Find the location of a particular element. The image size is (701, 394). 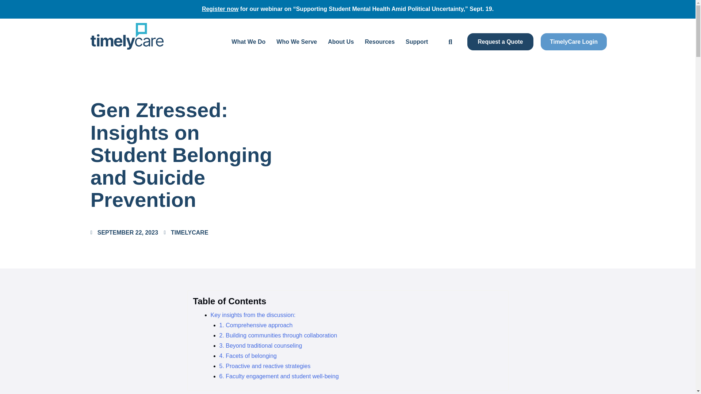

2. Building communities through collaboration is located at coordinates (278, 335).